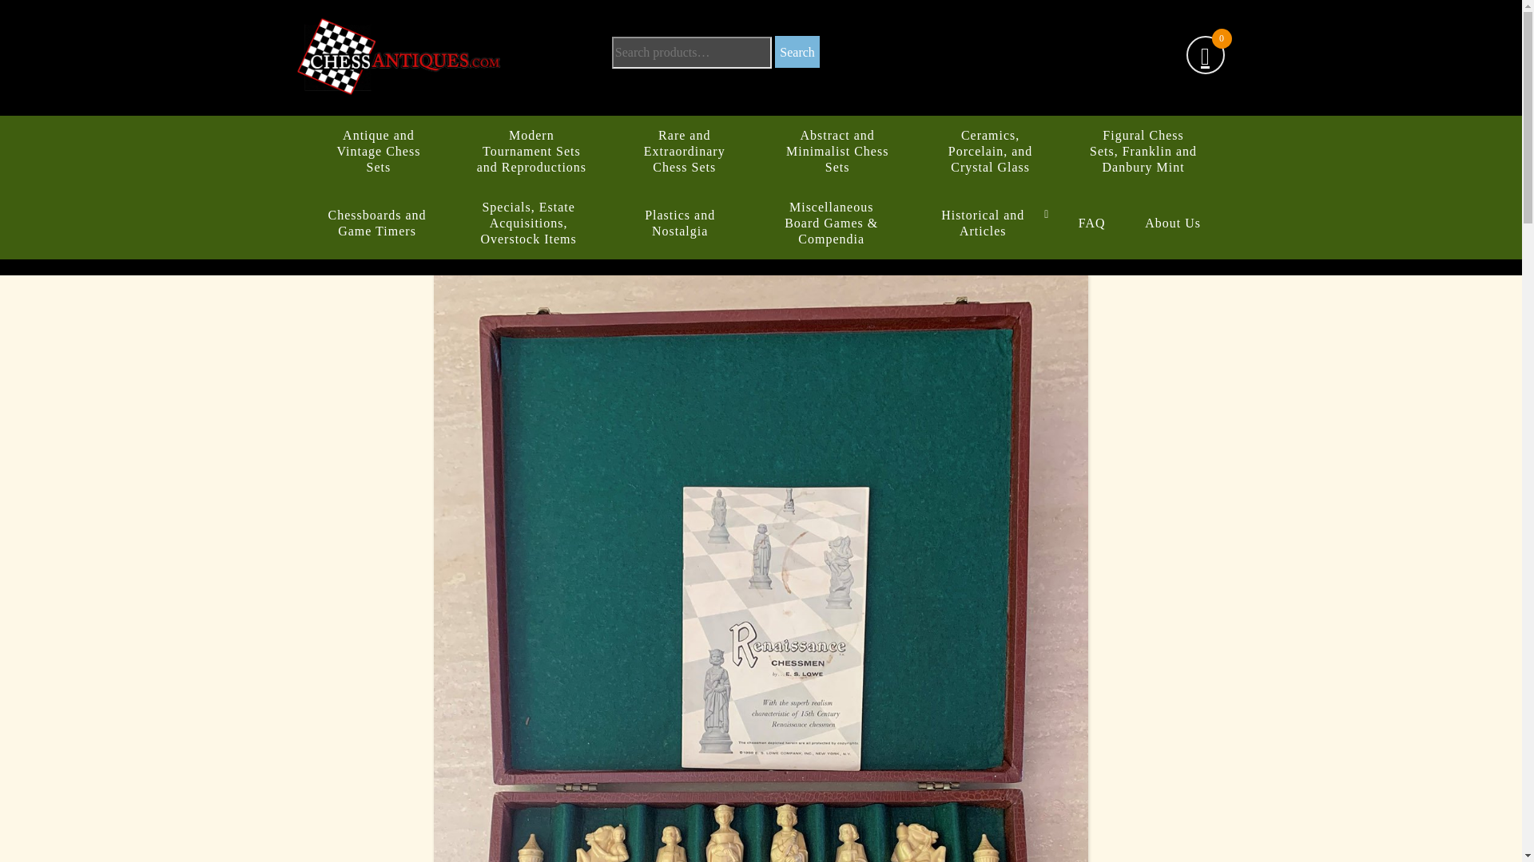  What do you see at coordinates (1205, 57) in the screenshot?
I see `0` at bounding box center [1205, 57].